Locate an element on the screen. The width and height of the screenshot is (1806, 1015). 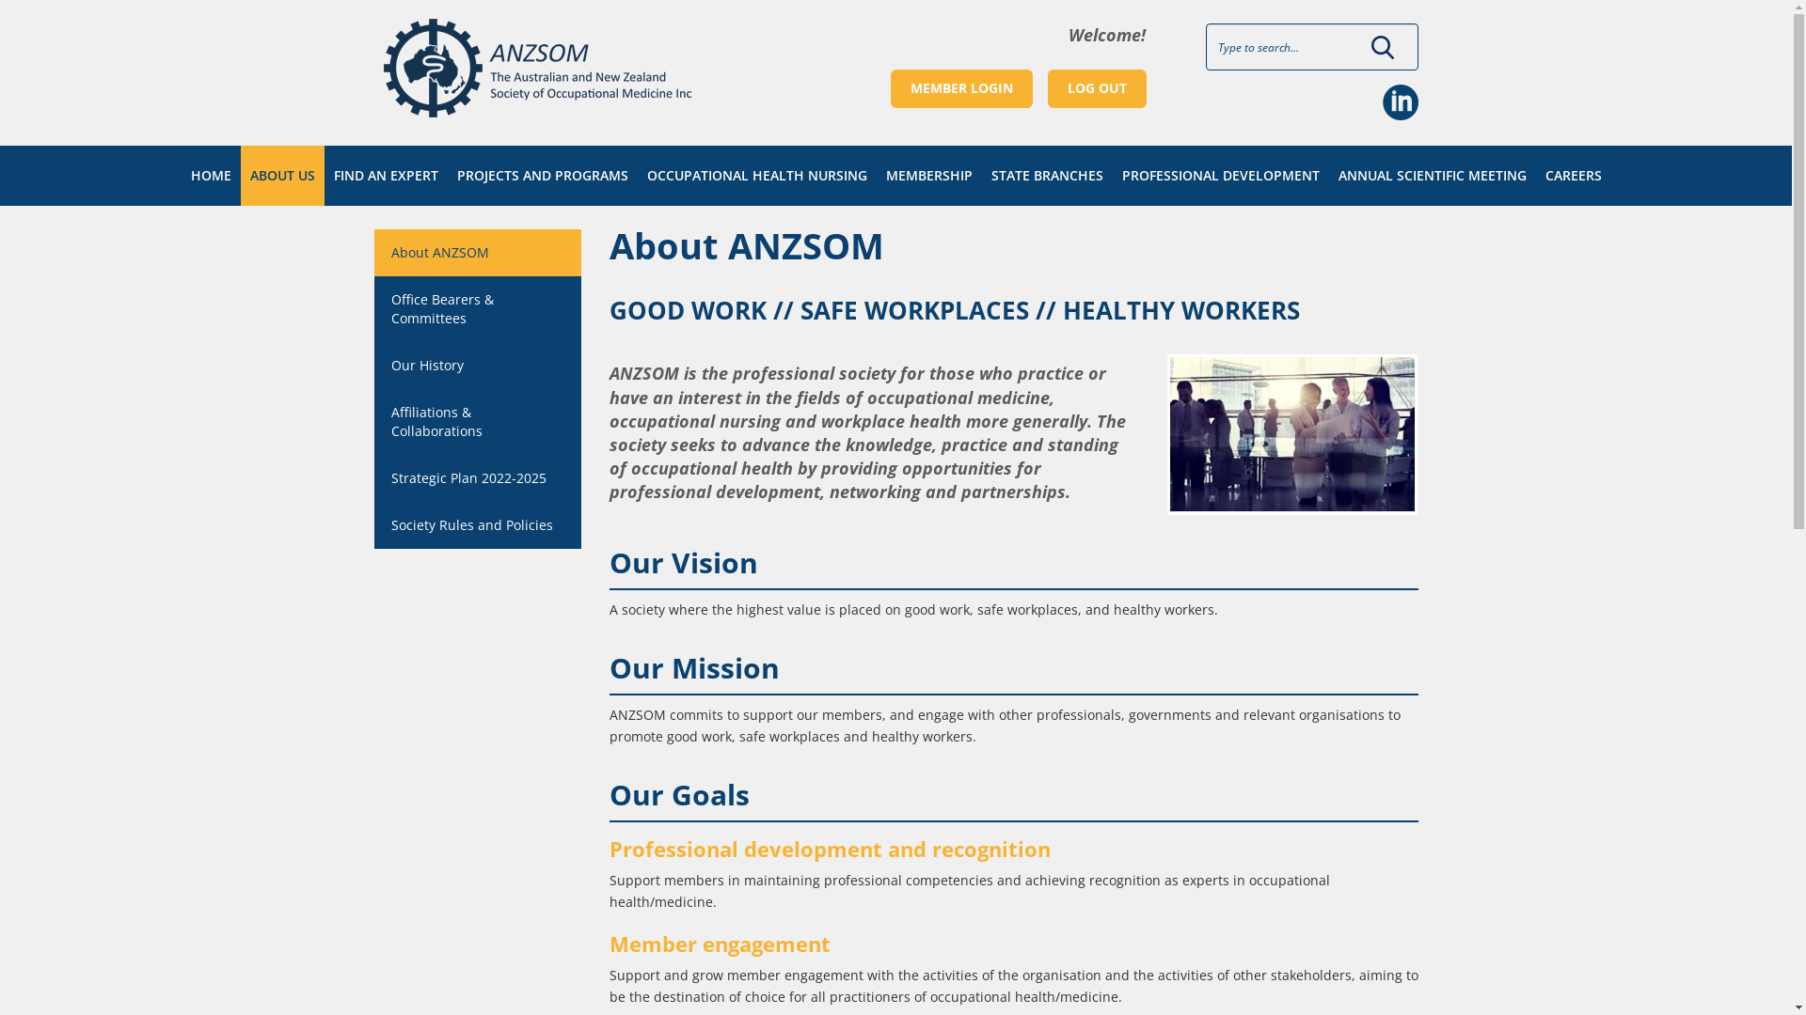
About ANZSOM is located at coordinates (478, 253).